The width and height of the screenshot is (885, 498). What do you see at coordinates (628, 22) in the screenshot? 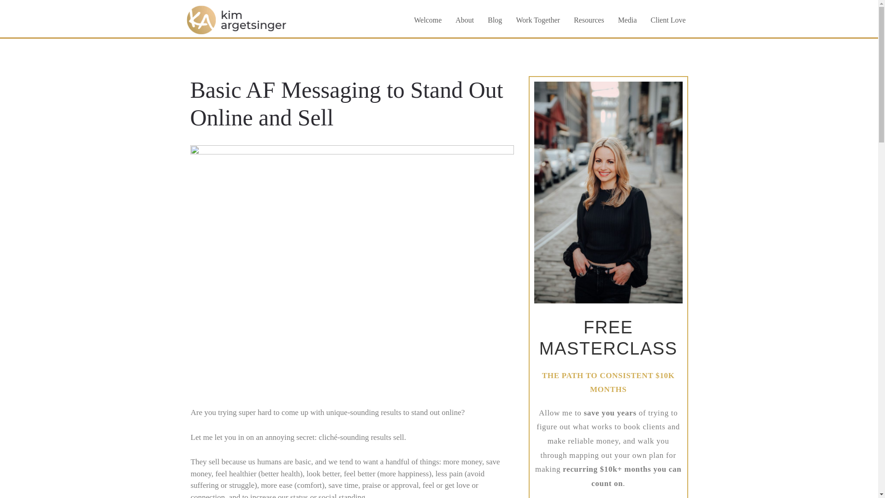
I see `Media` at bounding box center [628, 22].